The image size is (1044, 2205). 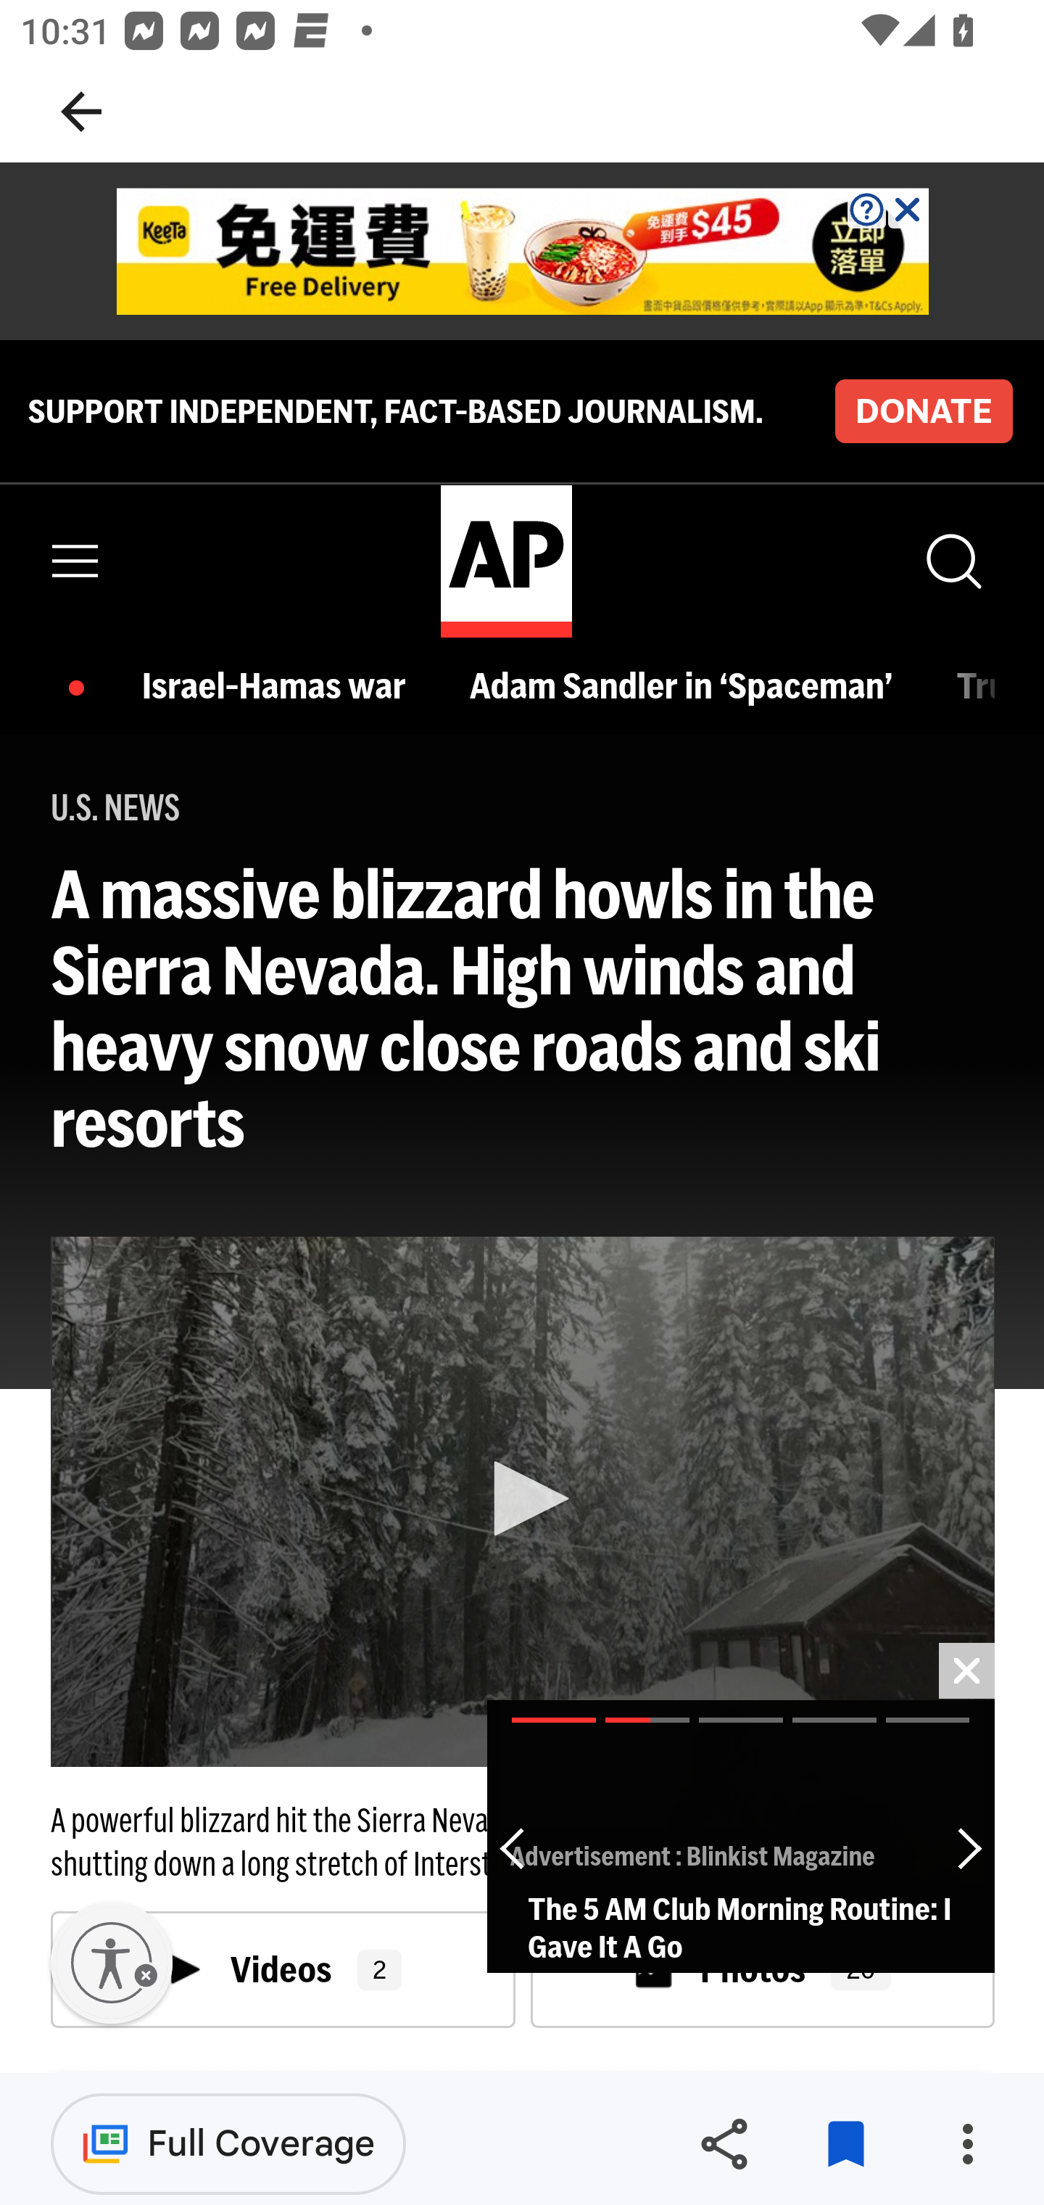 I want to click on Show Search, so click(x=952, y=561).